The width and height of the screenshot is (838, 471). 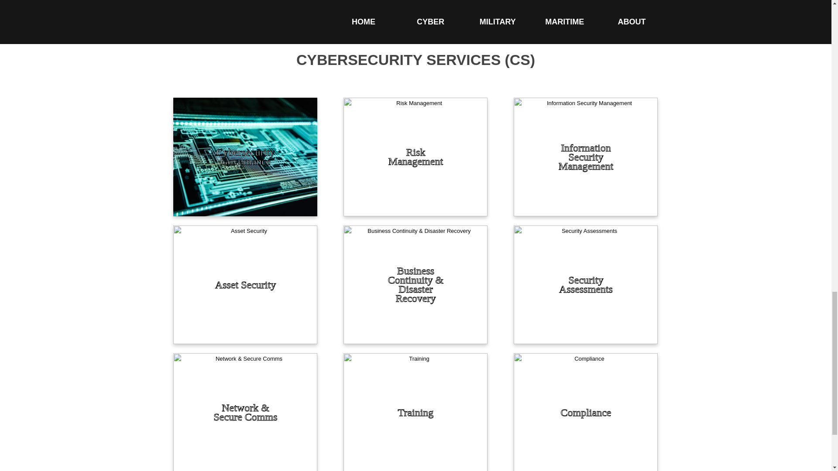 I want to click on Risk Management, so click(x=416, y=157).